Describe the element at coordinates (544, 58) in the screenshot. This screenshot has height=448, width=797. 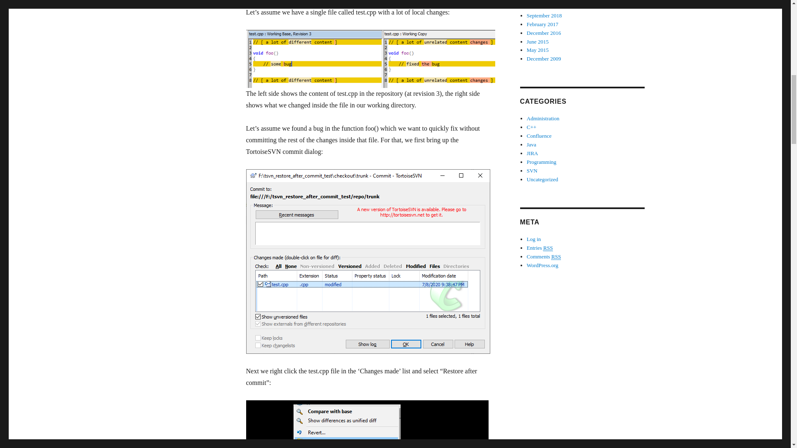
I see `December 2009` at that location.